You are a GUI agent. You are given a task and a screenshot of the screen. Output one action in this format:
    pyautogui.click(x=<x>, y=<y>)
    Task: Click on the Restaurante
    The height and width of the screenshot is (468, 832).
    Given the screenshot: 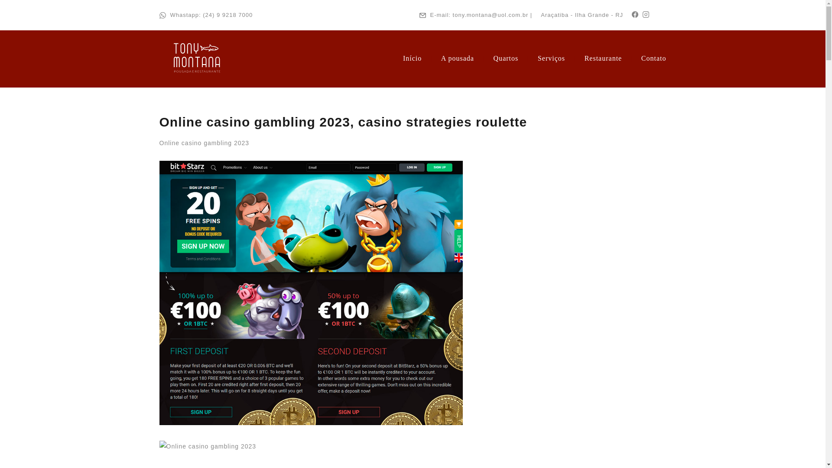 What is the action you would take?
    pyautogui.click(x=603, y=58)
    